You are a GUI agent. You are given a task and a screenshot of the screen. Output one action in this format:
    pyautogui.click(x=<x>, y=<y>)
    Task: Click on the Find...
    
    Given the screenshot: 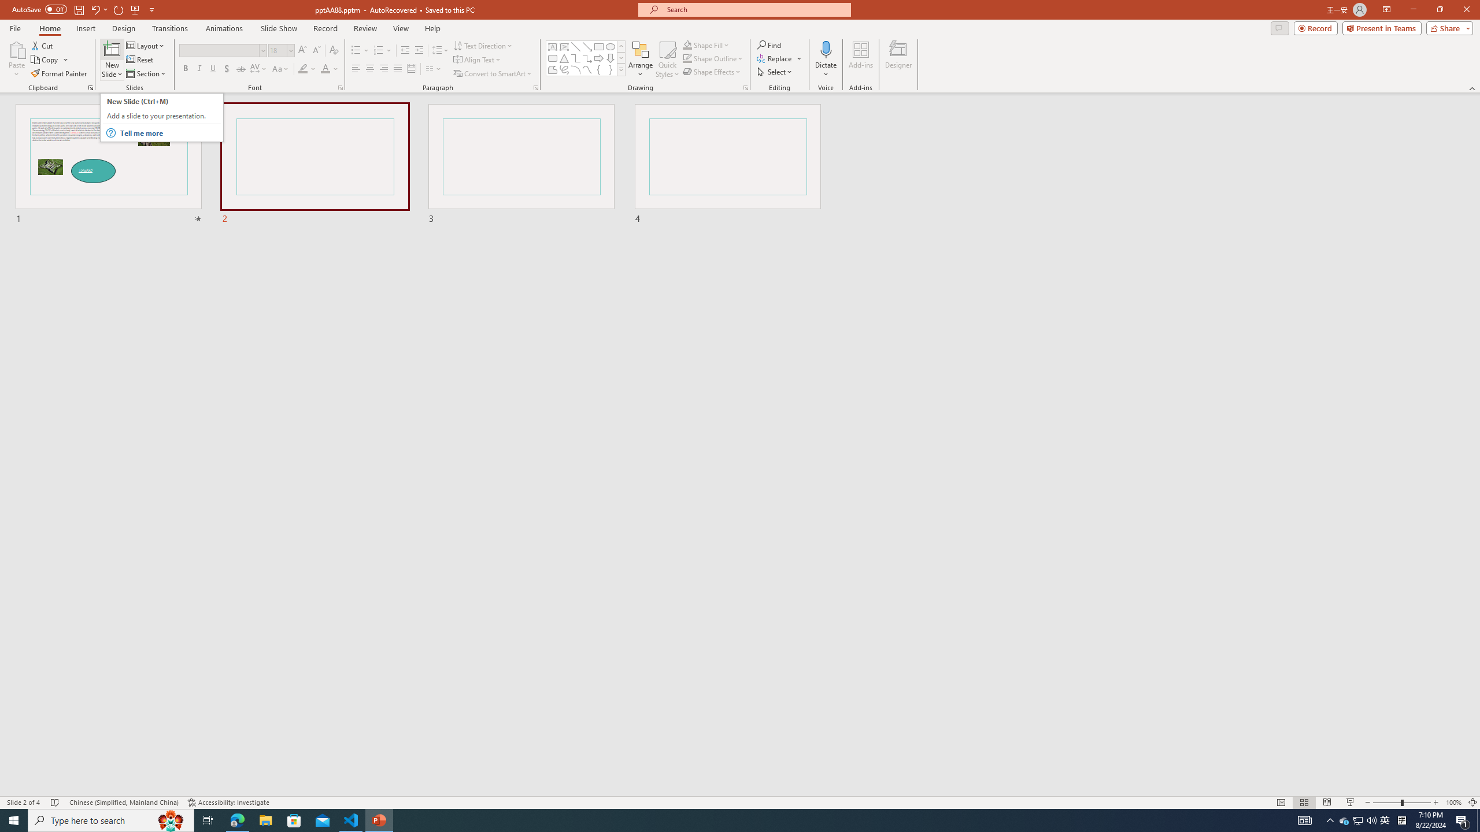 What is the action you would take?
    pyautogui.click(x=769, y=45)
    